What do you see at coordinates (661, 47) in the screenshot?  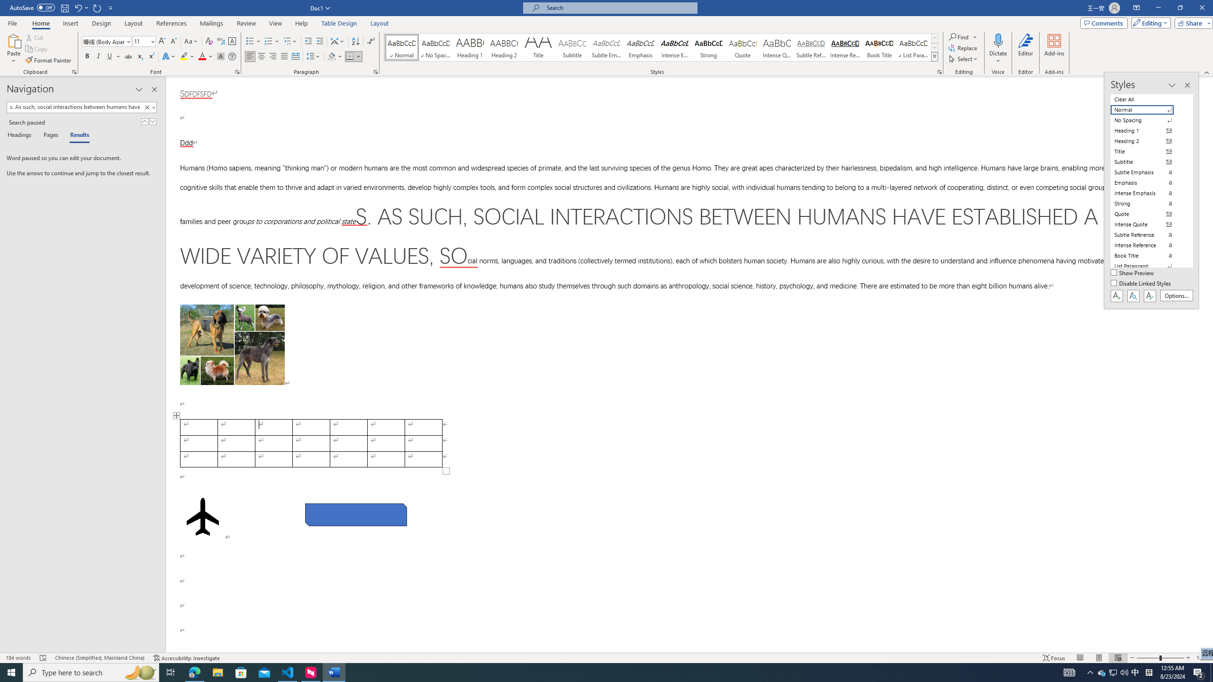 I see `AutomationID: QuickStylesGallery` at bounding box center [661, 47].